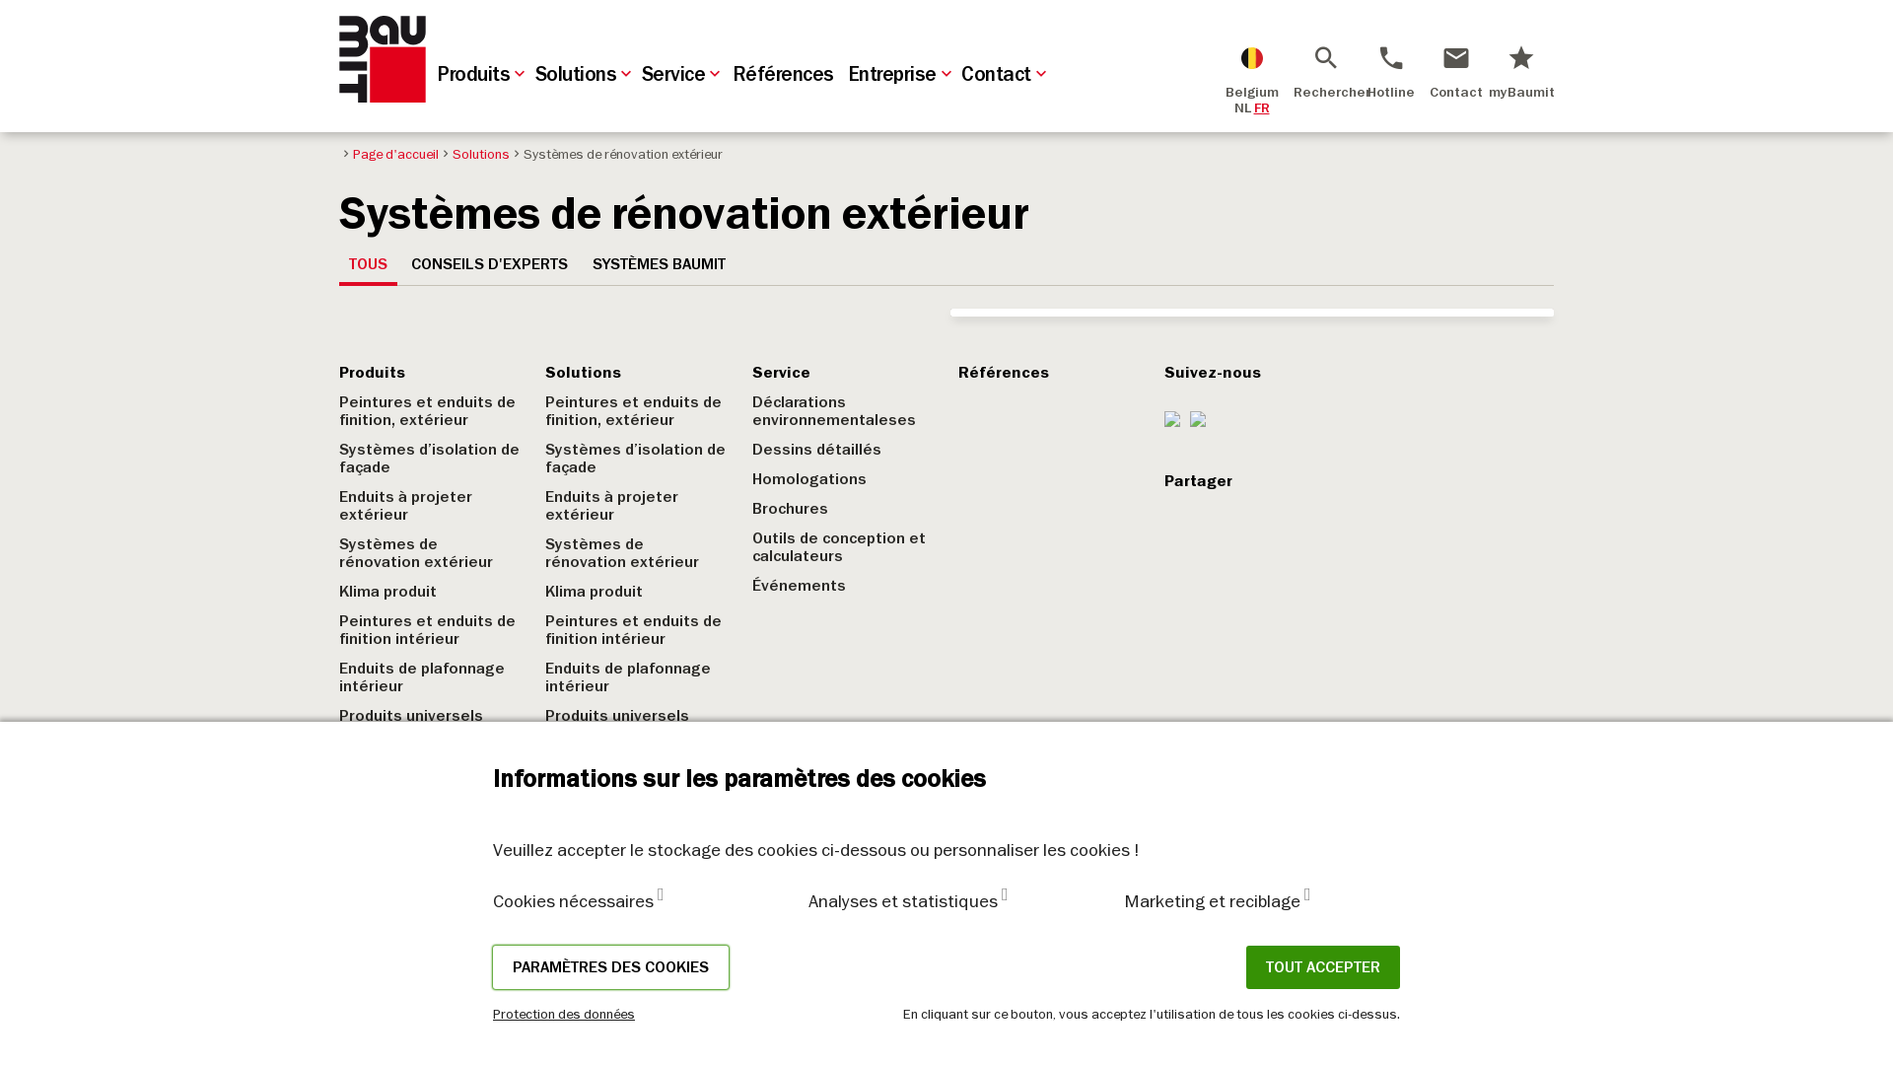 This screenshot has height=1065, width=1893. What do you see at coordinates (617, 716) in the screenshot?
I see `Produits universels` at bounding box center [617, 716].